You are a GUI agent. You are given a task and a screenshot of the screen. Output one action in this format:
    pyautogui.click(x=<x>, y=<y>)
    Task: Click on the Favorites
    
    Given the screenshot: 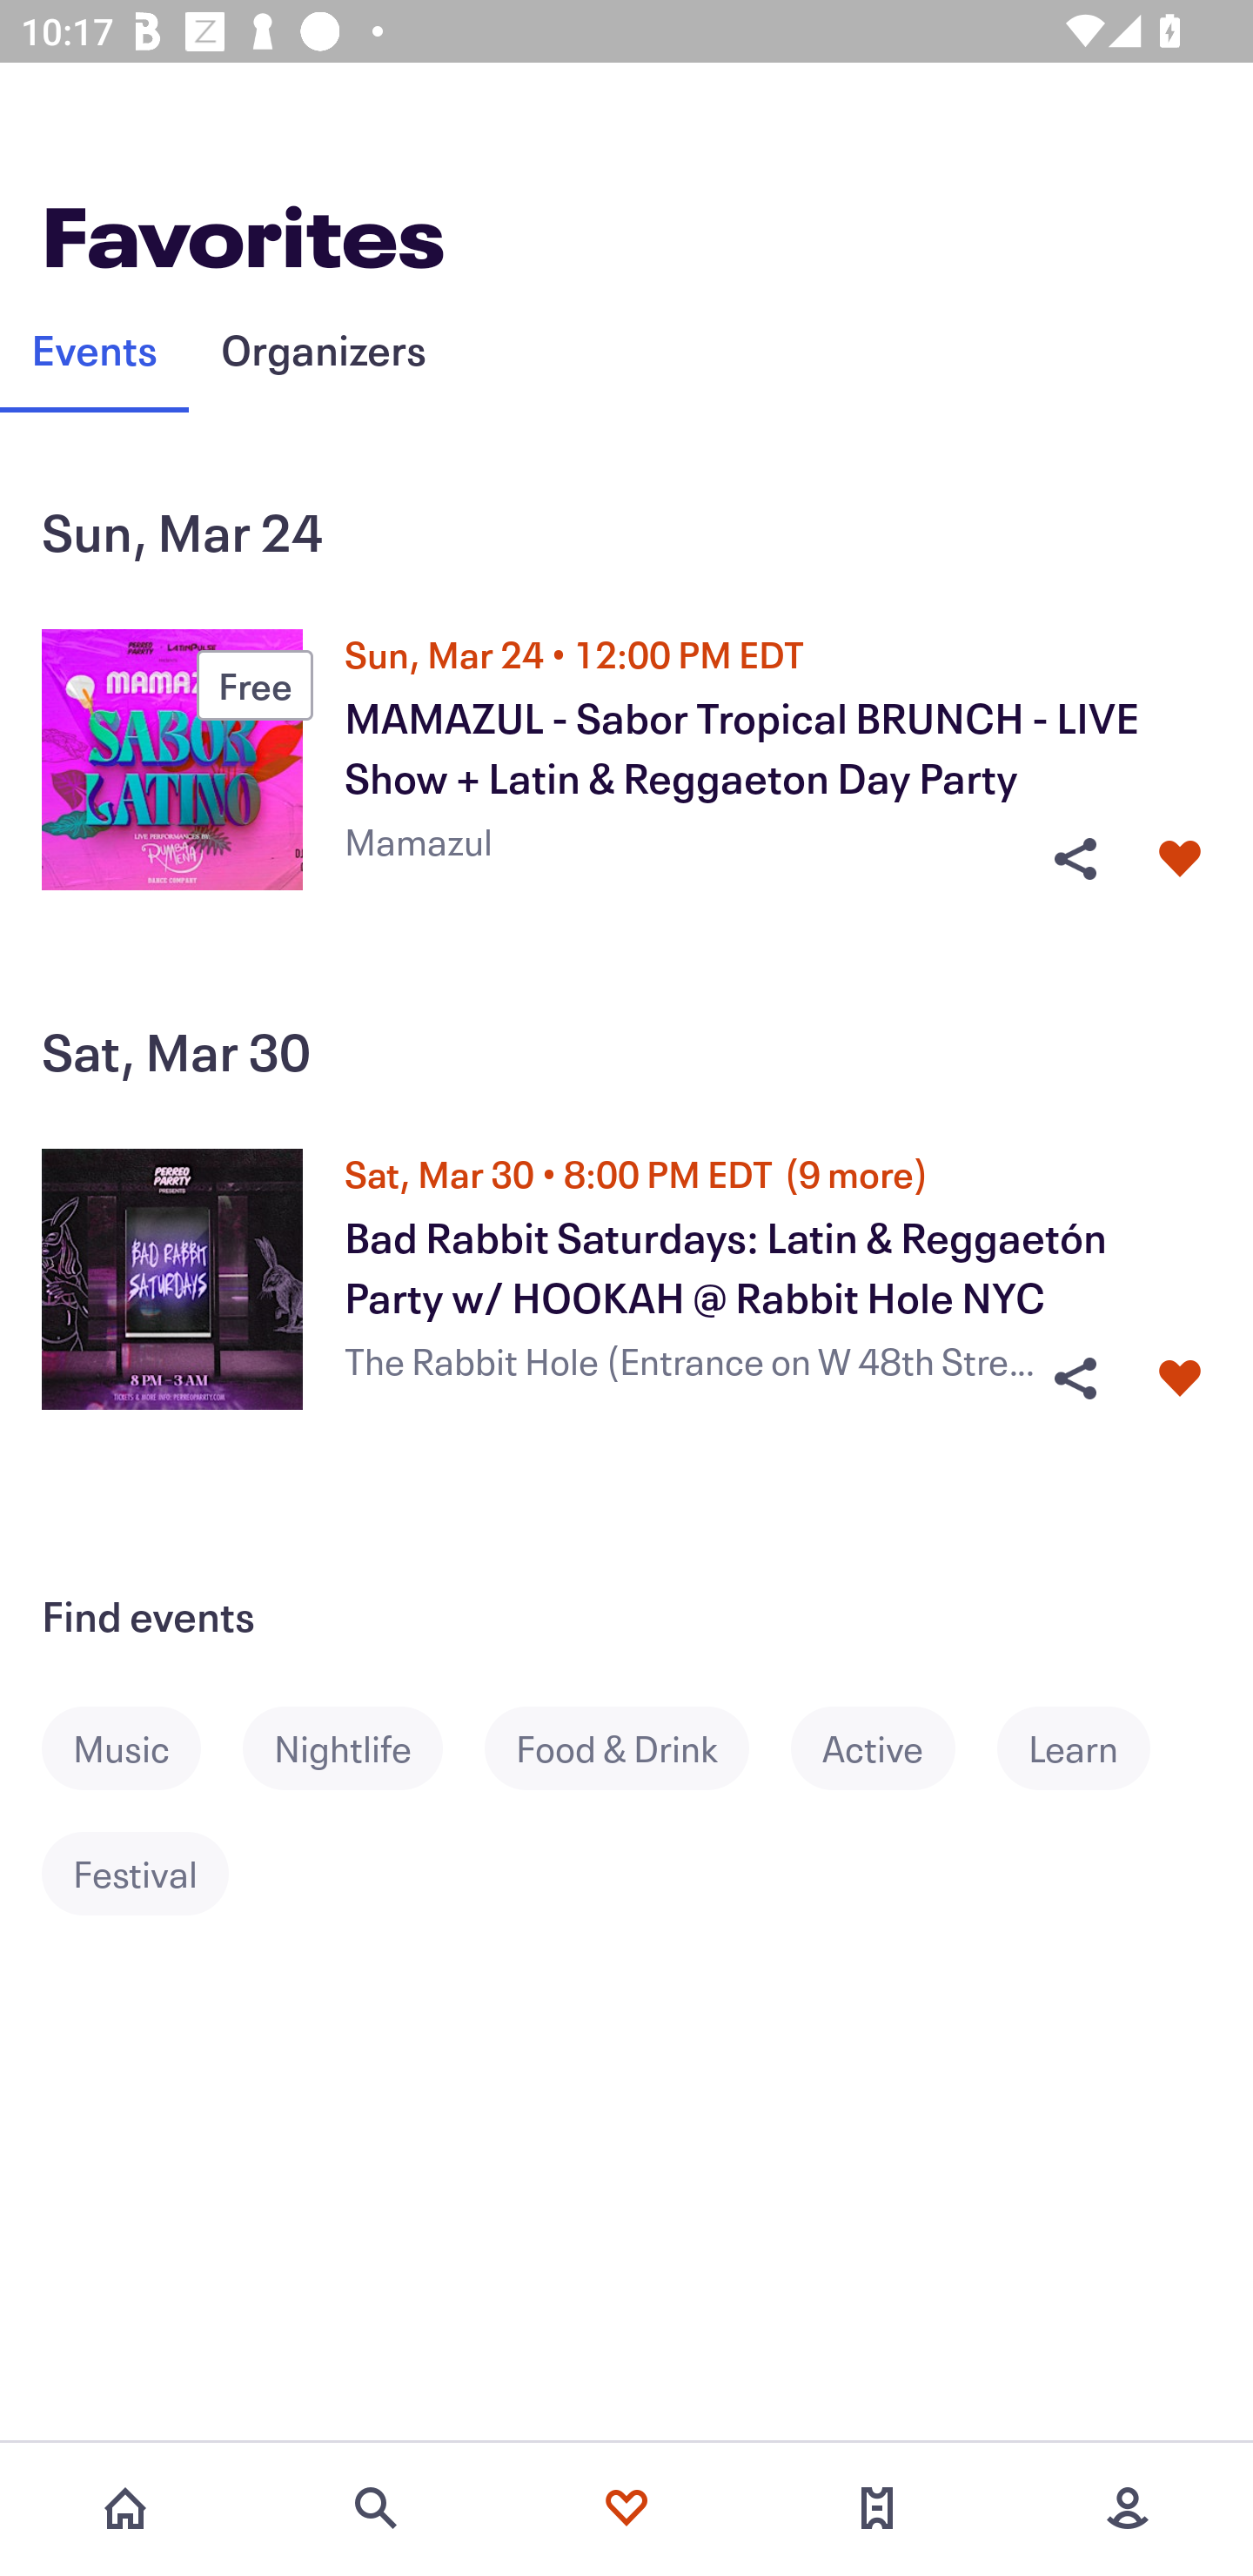 What is the action you would take?
    pyautogui.click(x=626, y=2508)
    